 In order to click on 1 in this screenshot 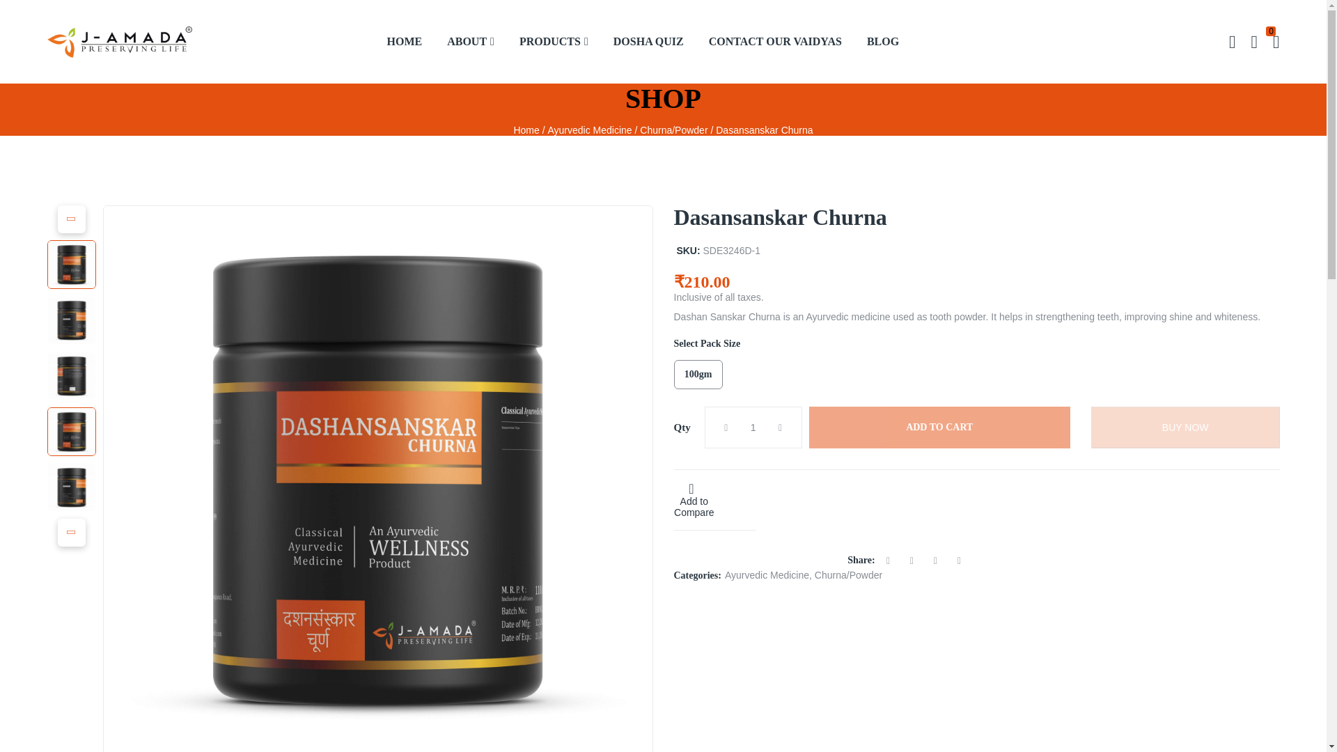, I will do `click(752, 428)`.